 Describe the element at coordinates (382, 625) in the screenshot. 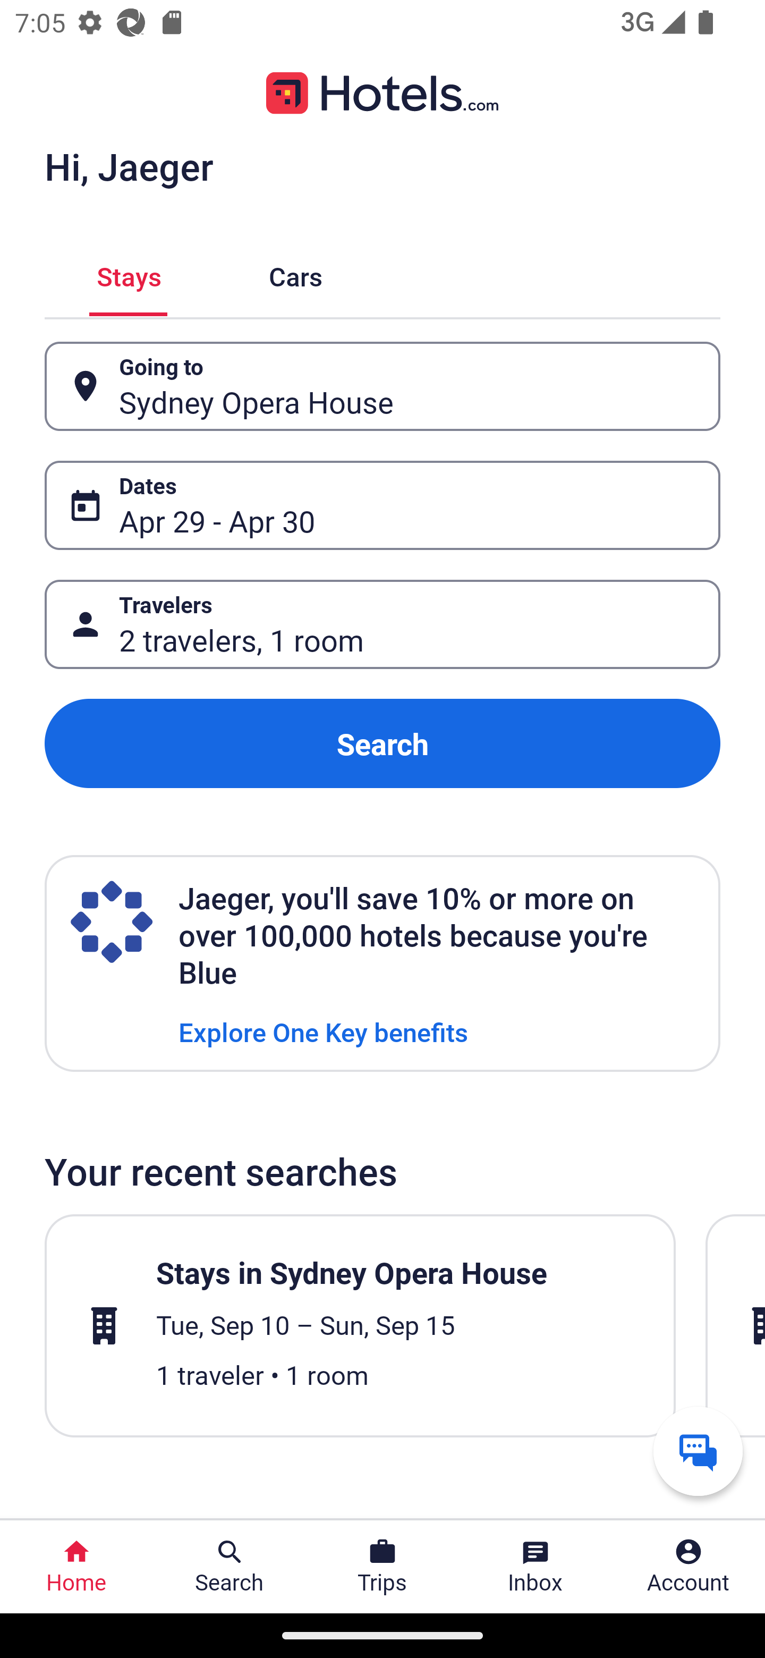

I see `Travelers Button 2 travelers, 1 room` at that location.